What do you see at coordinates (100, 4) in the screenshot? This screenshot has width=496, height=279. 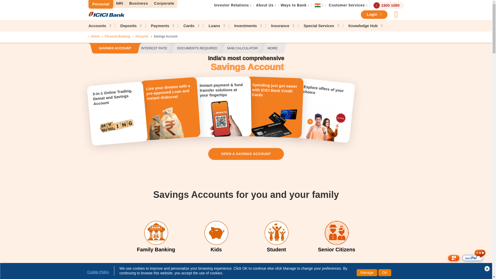 I see `Personal` at bounding box center [100, 4].